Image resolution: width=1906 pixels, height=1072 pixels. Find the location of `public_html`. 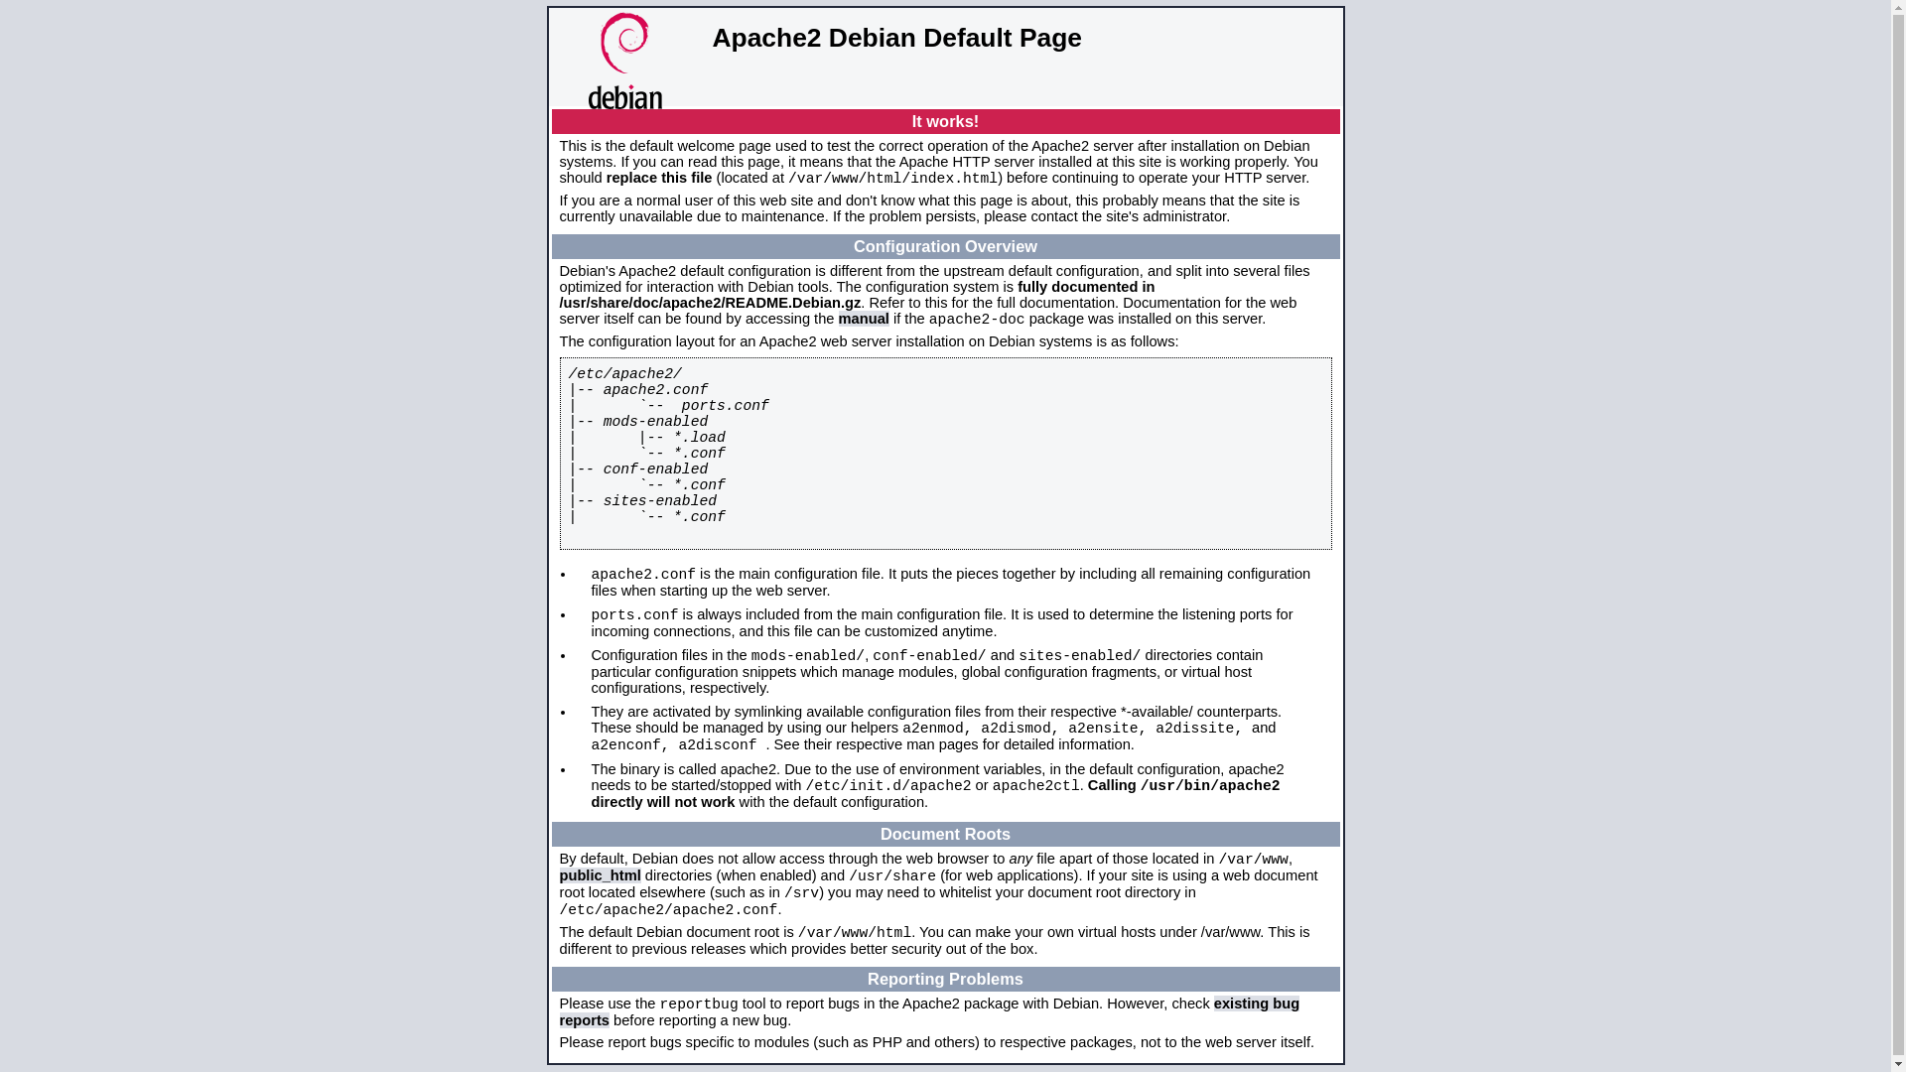

public_html is located at coordinates (601, 875).